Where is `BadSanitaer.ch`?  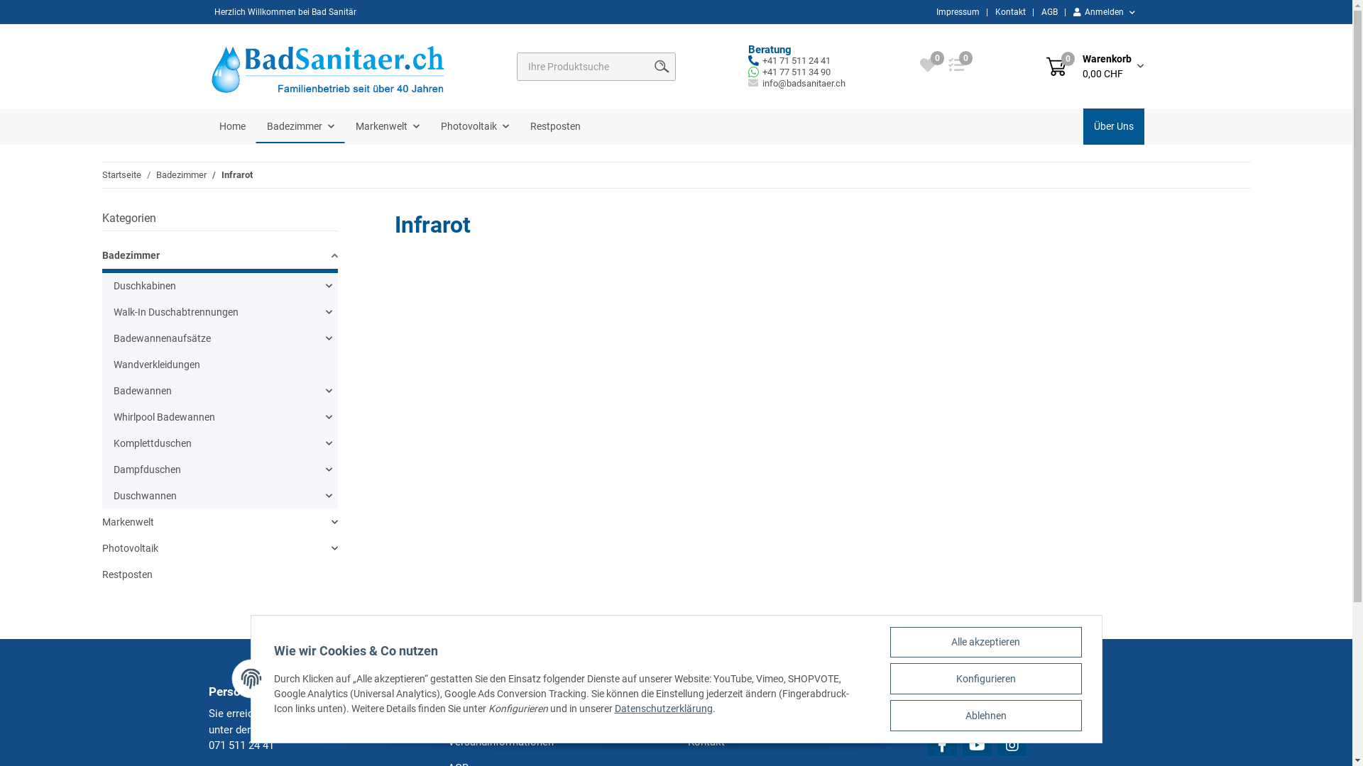
BadSanitaer.ch is located at coordinates (336, 67).